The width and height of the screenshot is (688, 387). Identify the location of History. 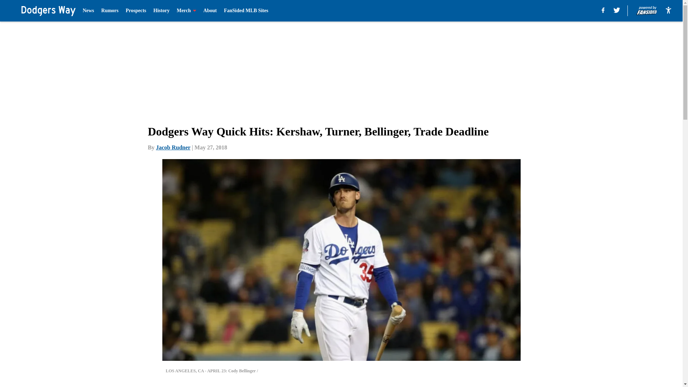
(161, 11).